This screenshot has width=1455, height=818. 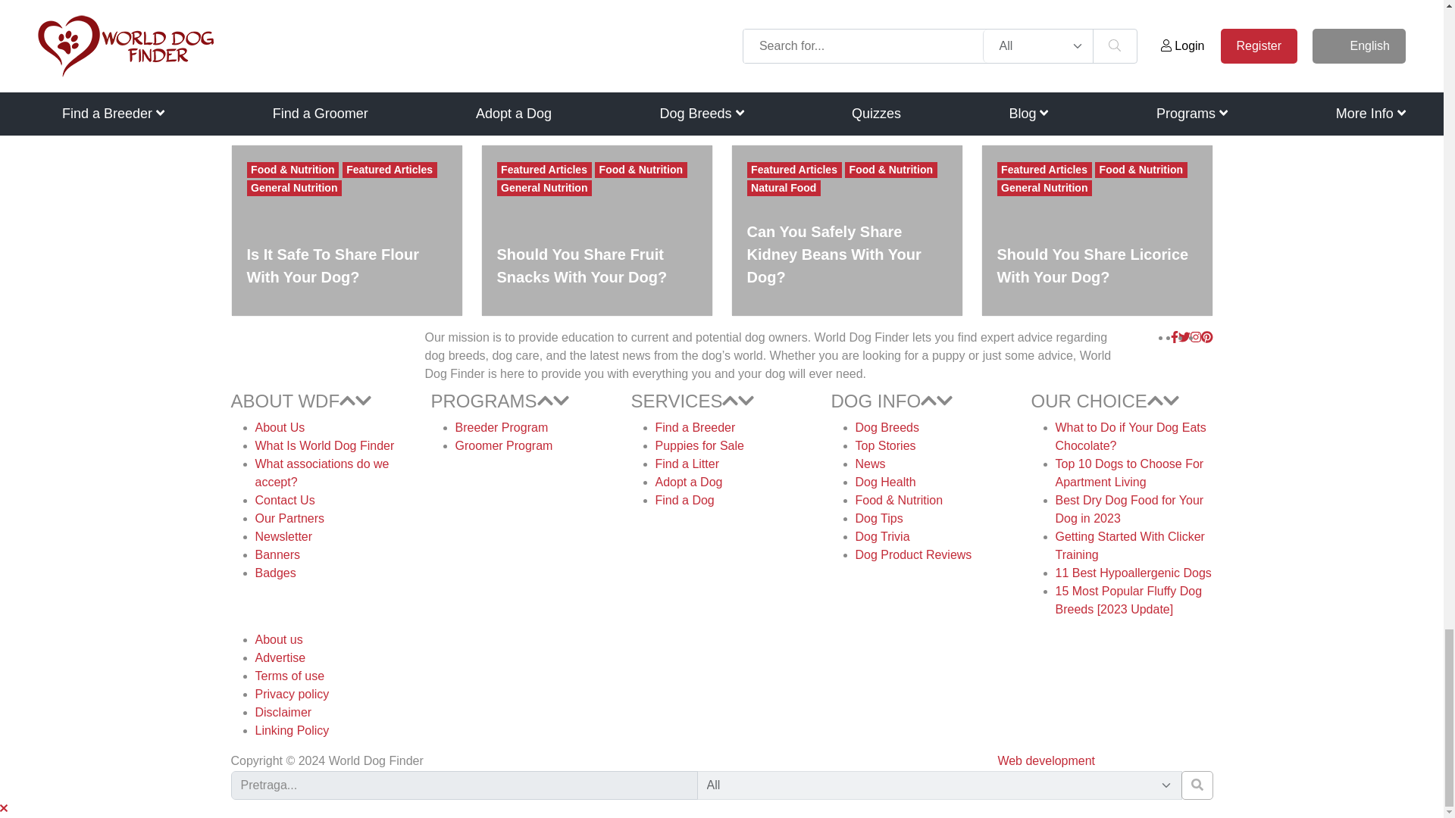 What do you see at coordinates (327, 24) in the screenshot?
I see `Share on Facebook` at bounding box center [327, 24].